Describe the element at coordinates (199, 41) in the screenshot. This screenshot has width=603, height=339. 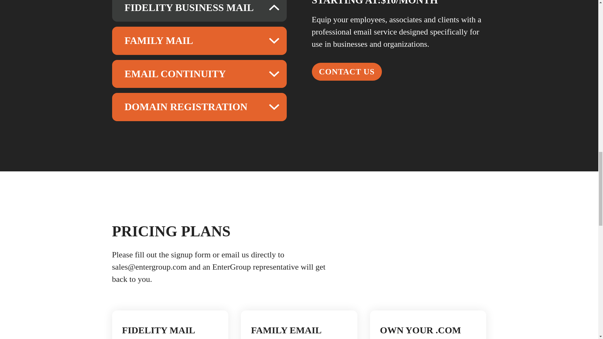
I see `FAMILY MAIL` at that location.